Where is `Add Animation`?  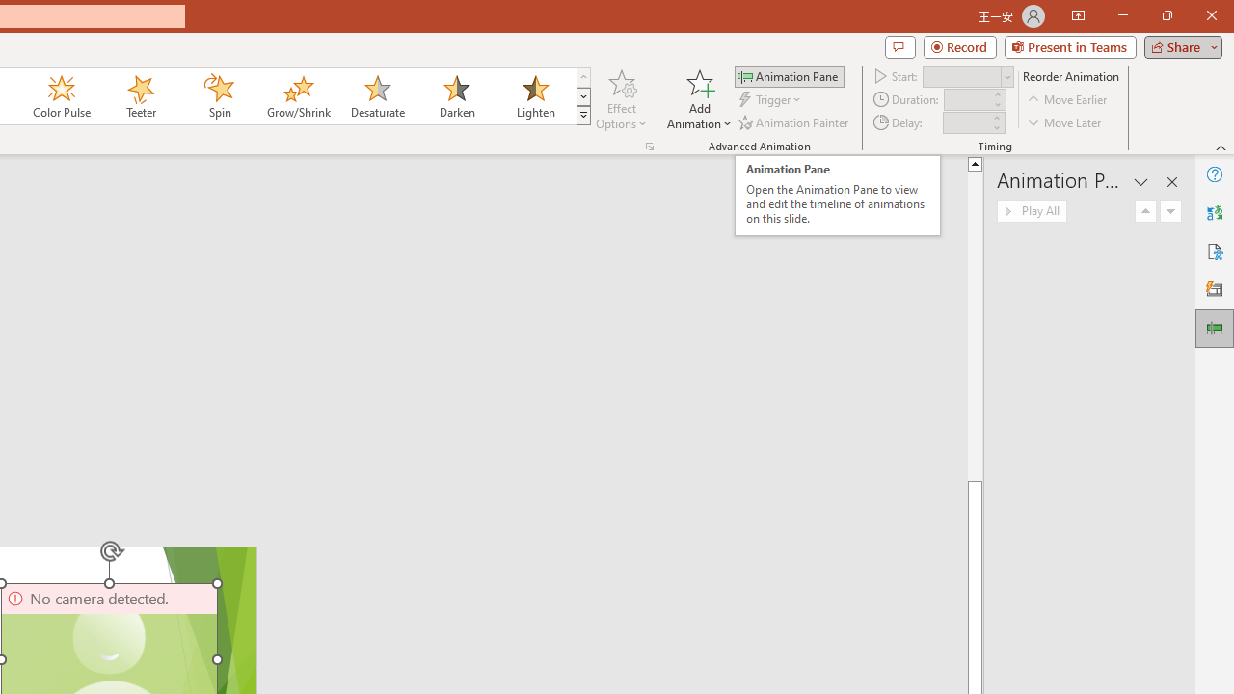
Add Animation is located at coordinates (699, 98).